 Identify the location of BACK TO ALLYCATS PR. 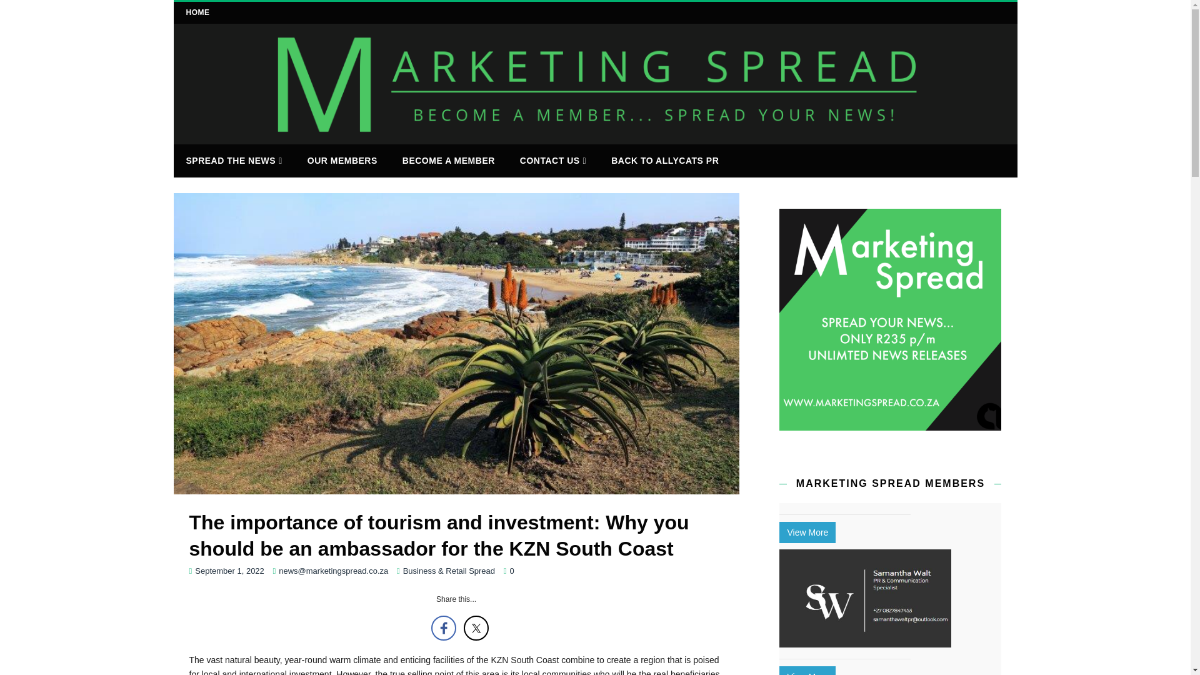
(665, 160).